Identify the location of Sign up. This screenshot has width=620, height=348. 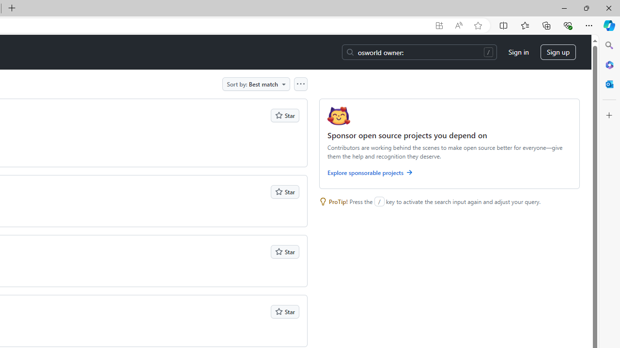
(558, 52).